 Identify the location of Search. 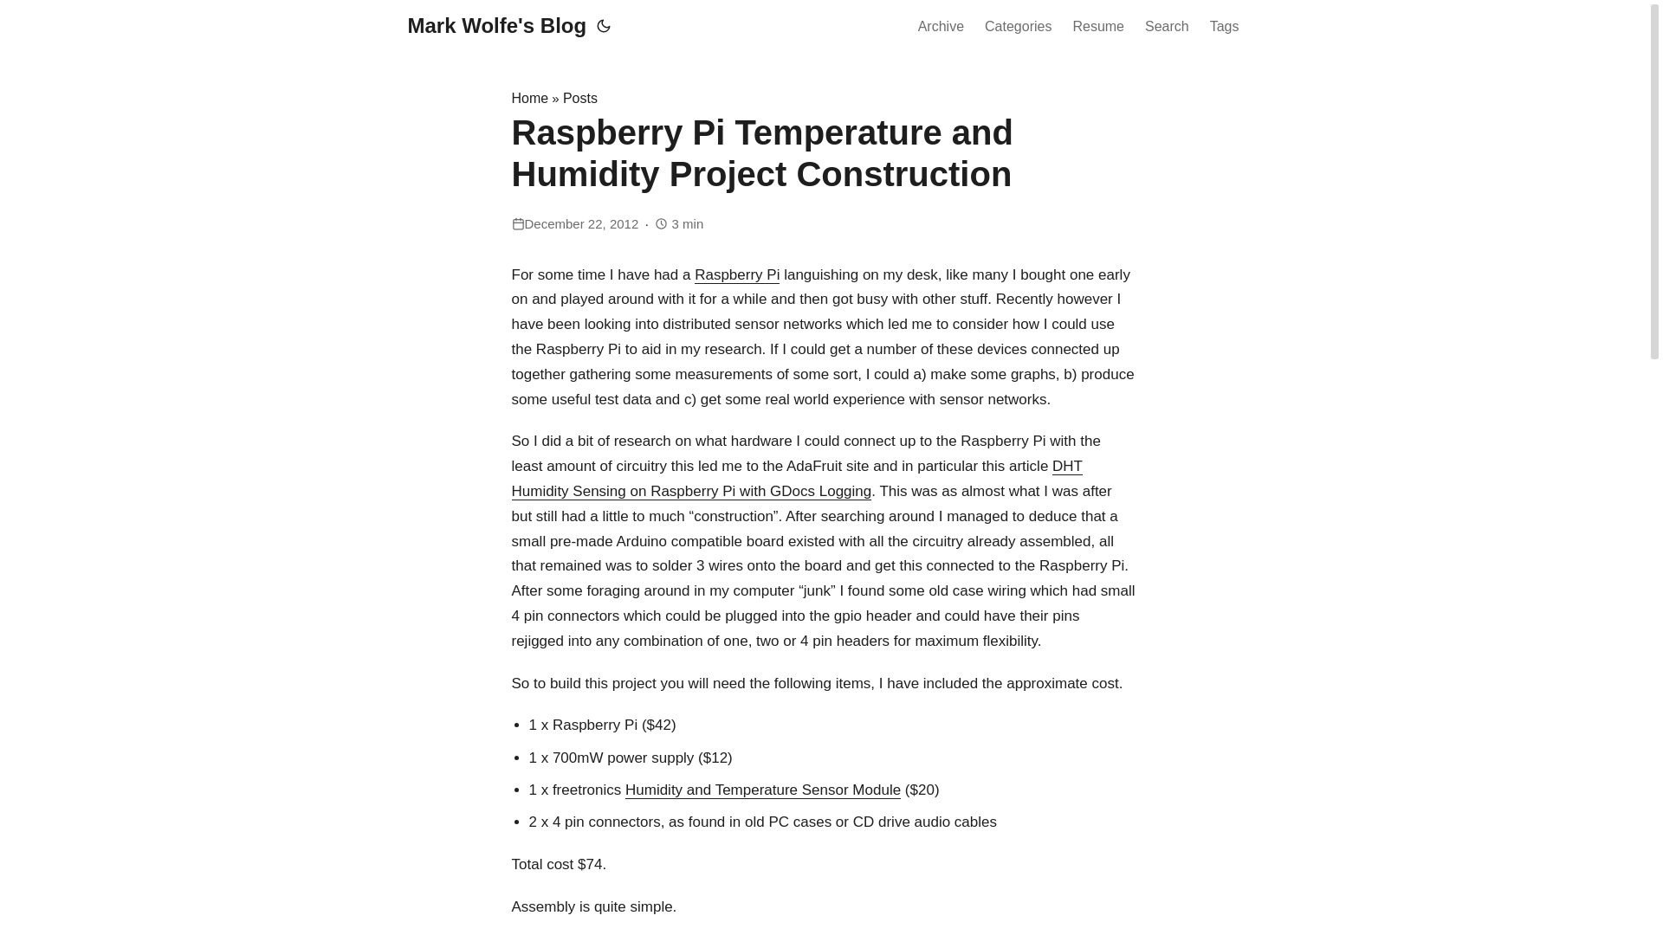
(1168, 27).